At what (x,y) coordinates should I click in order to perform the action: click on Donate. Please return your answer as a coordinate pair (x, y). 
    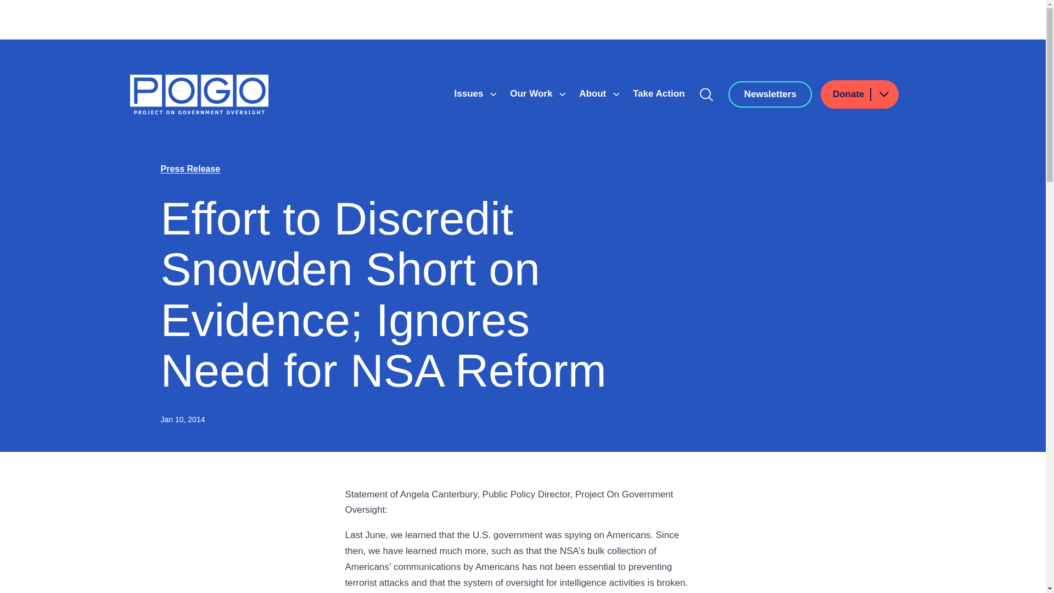
    Looking at the image, I should click on (860, 94).